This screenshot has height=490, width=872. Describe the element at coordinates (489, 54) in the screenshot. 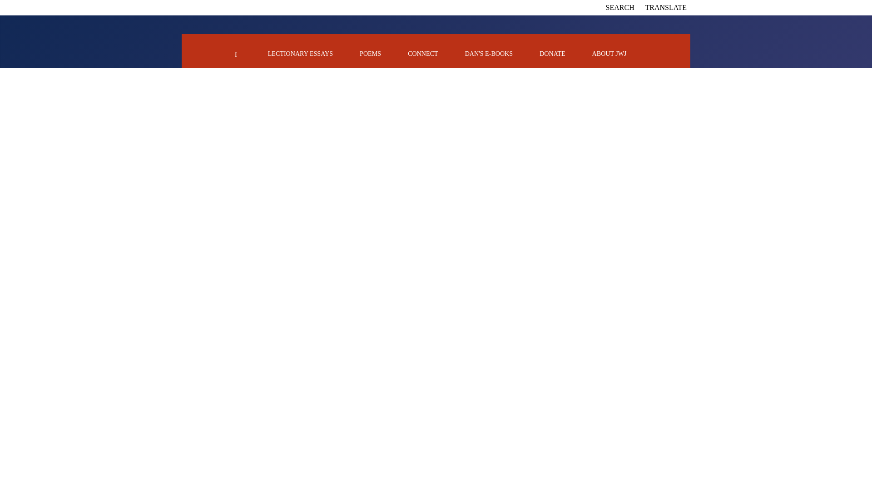

I see `DAN'S E-BOOKS` at that location.